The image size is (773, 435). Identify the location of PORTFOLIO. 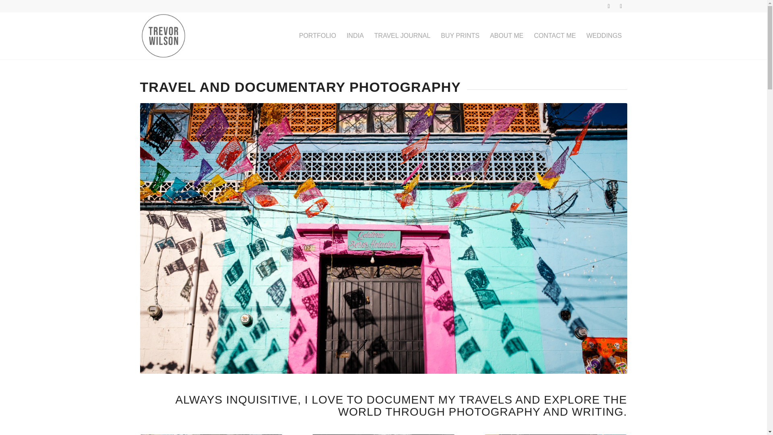
(317, 35).